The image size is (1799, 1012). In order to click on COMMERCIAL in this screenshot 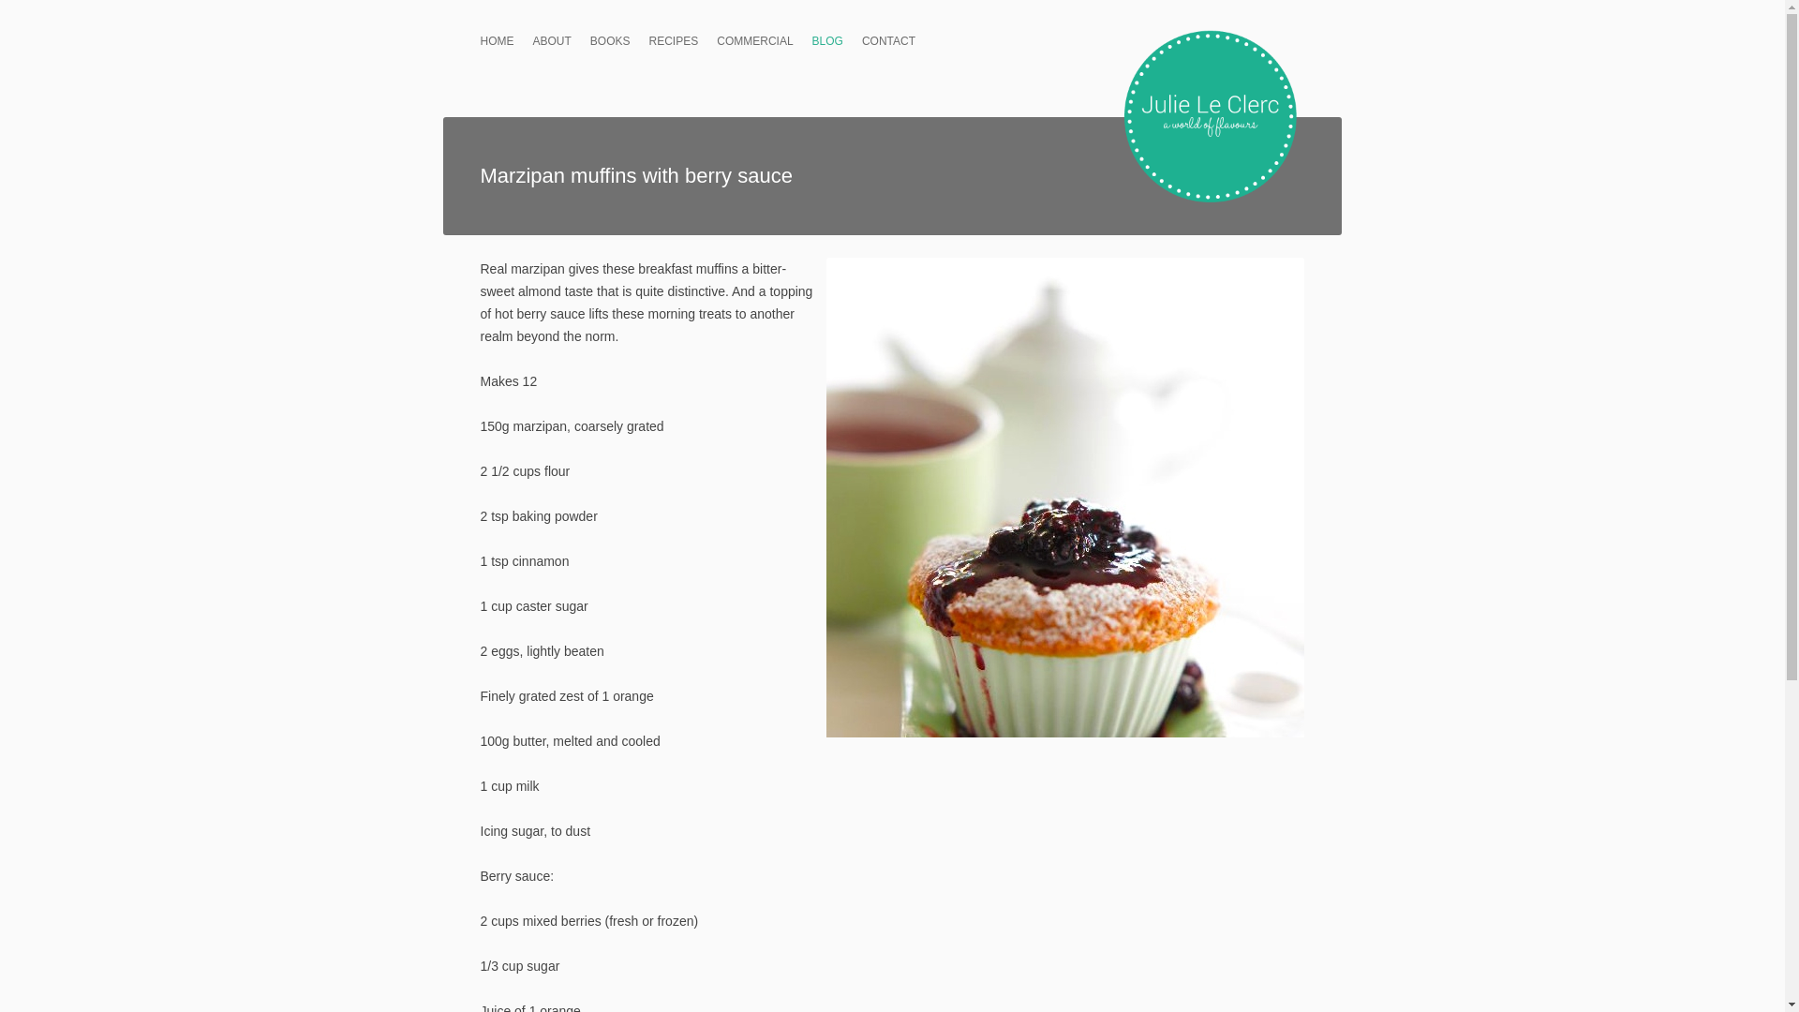, I will do `click(754, 36)`.